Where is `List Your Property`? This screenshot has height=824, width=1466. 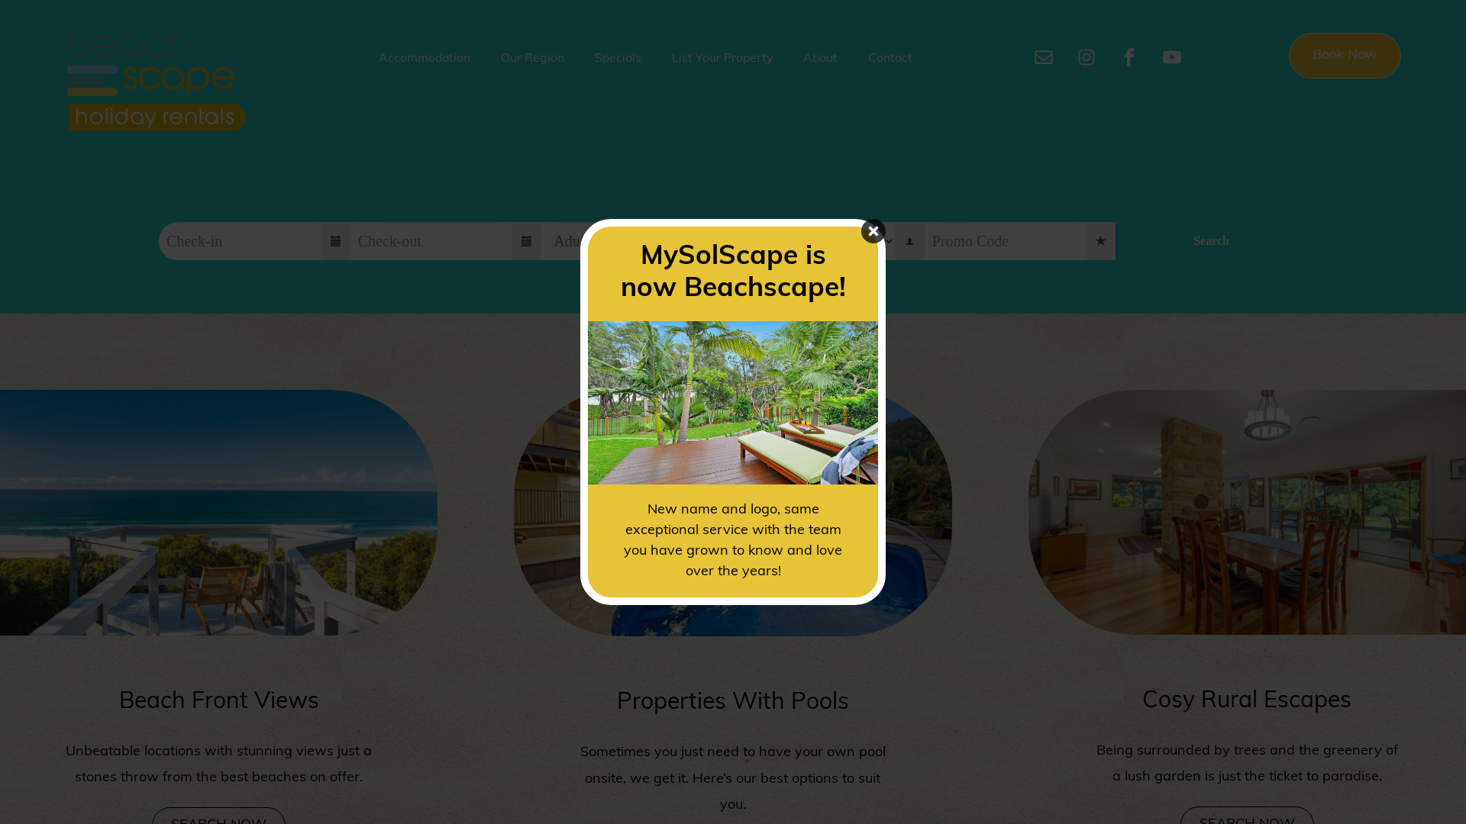 List Your Property is located at coordinates (718, 53).